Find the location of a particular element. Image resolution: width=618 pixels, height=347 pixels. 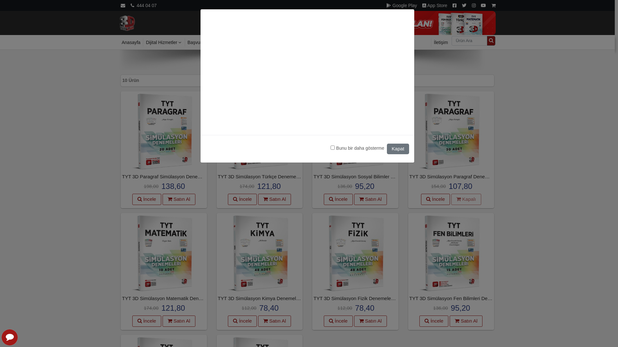

App Store is located at coordinates (435, 5).